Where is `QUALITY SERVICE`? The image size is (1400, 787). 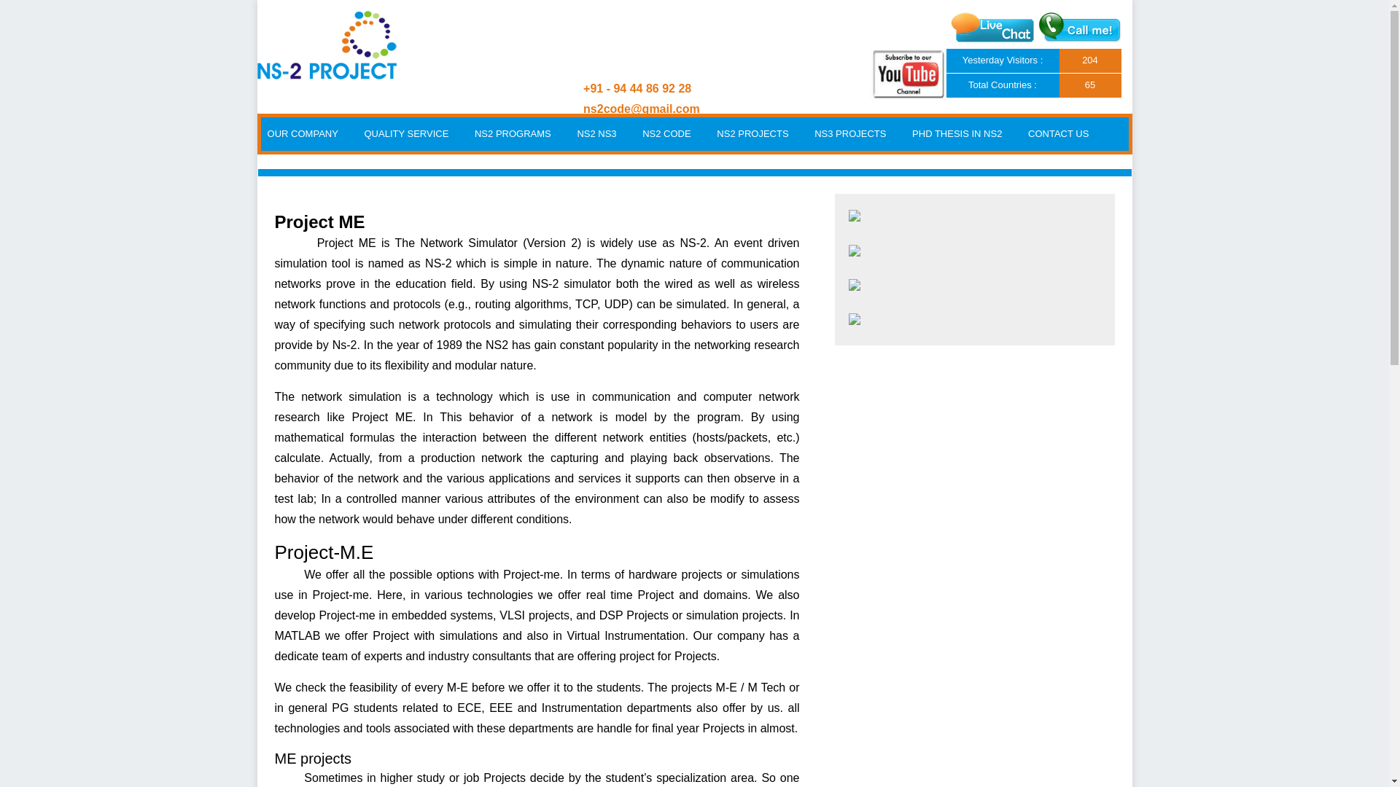 QUALITY SERVICE is located at coordinates (407, 134).